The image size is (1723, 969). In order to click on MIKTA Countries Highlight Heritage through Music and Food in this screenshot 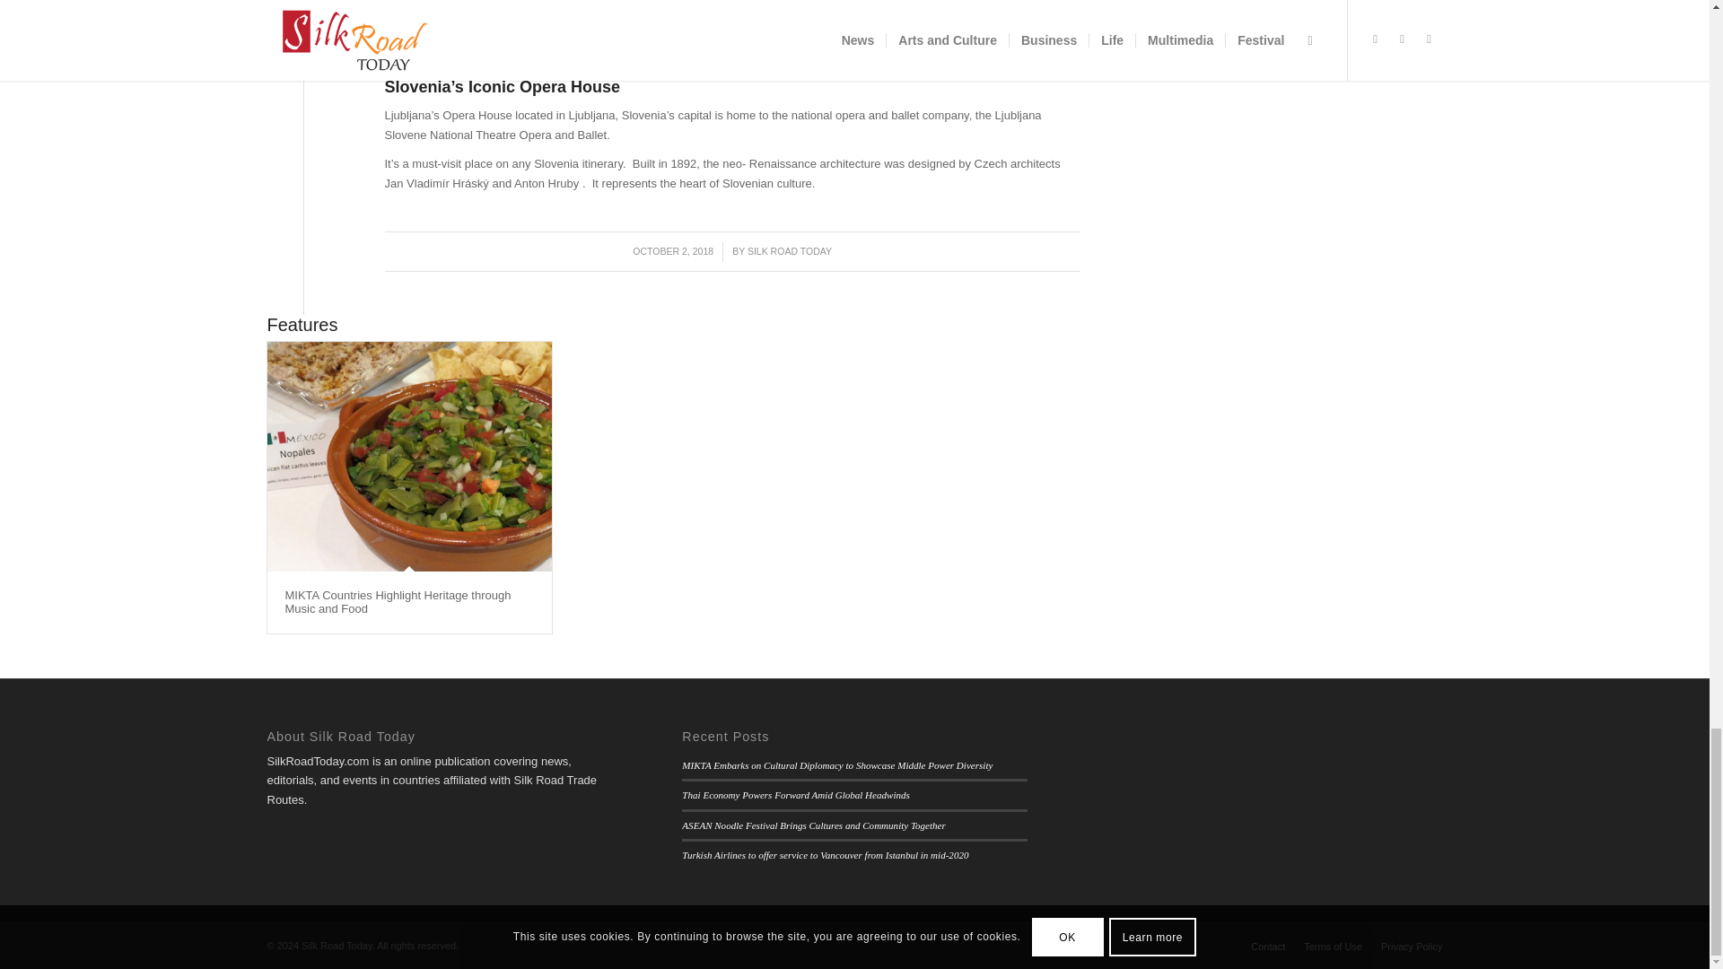, I will do `click(398, 601)`.